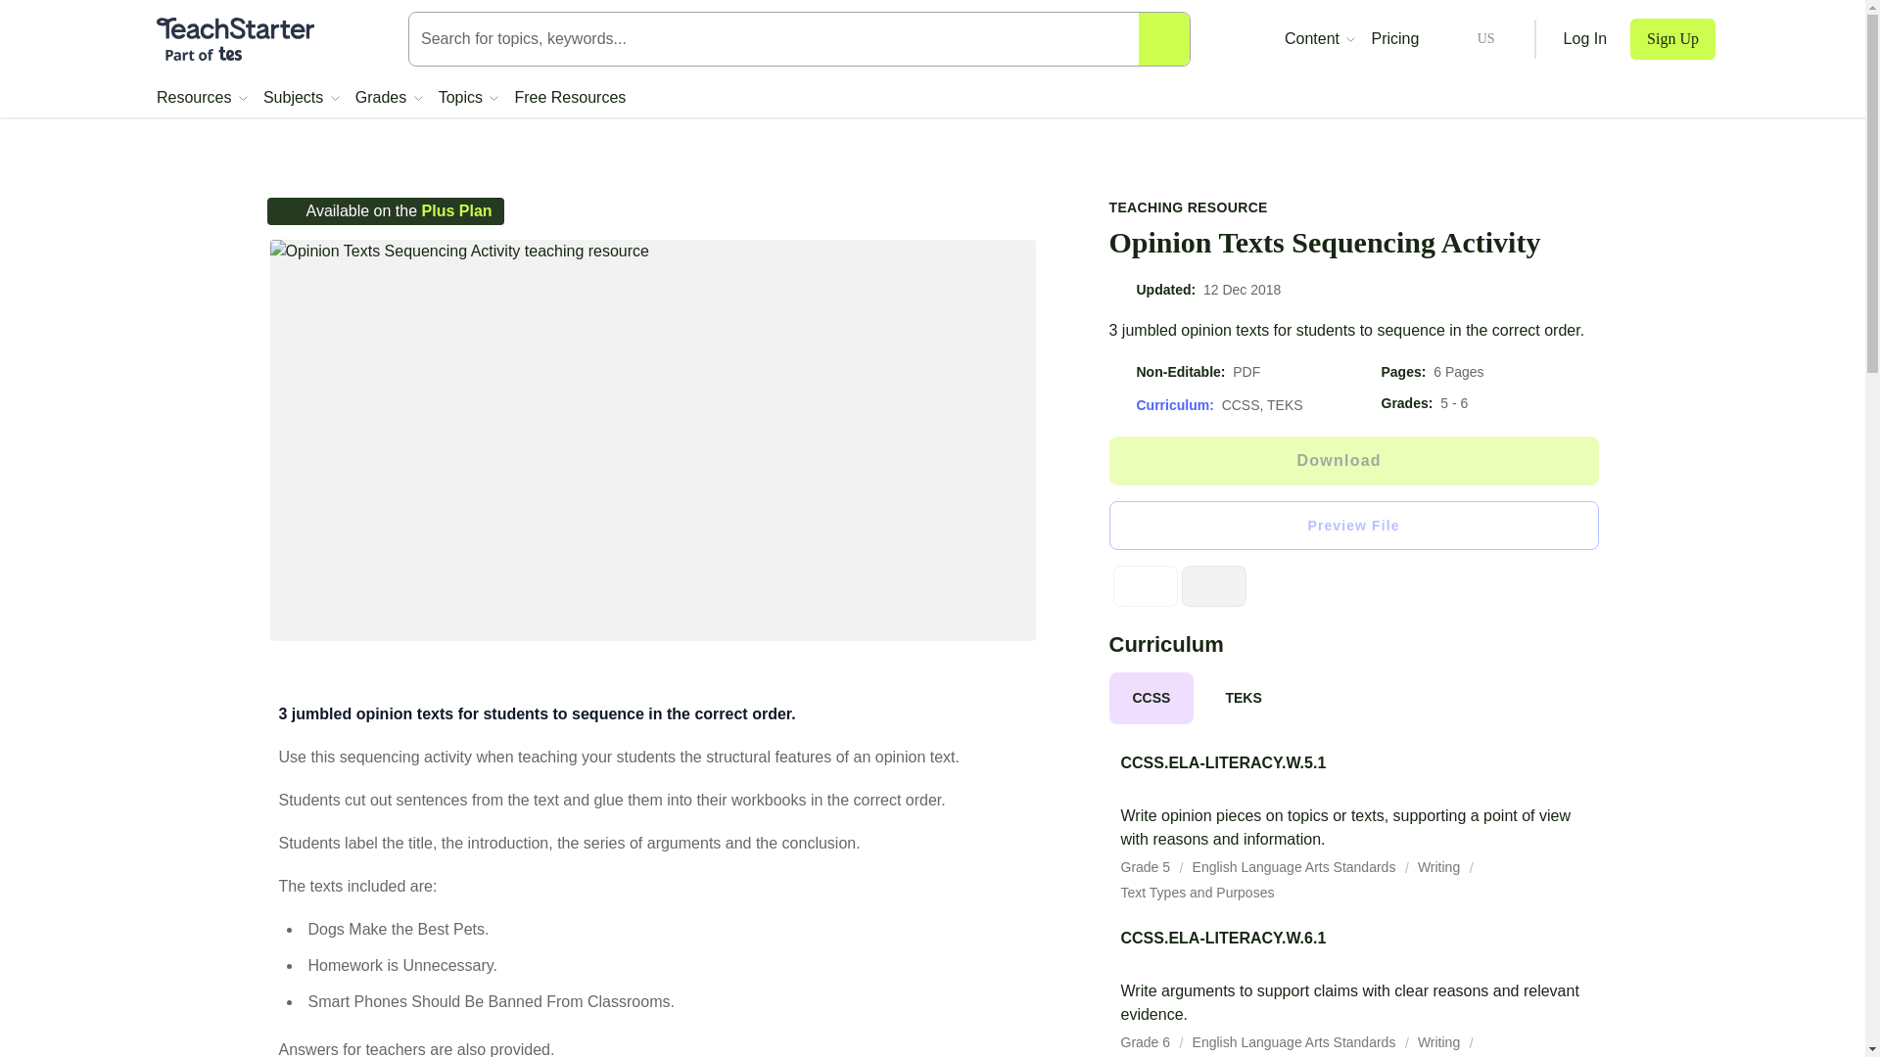  Describe the element at coordinates (1320, 39) in the screenshot. I see `Content ` at that location.